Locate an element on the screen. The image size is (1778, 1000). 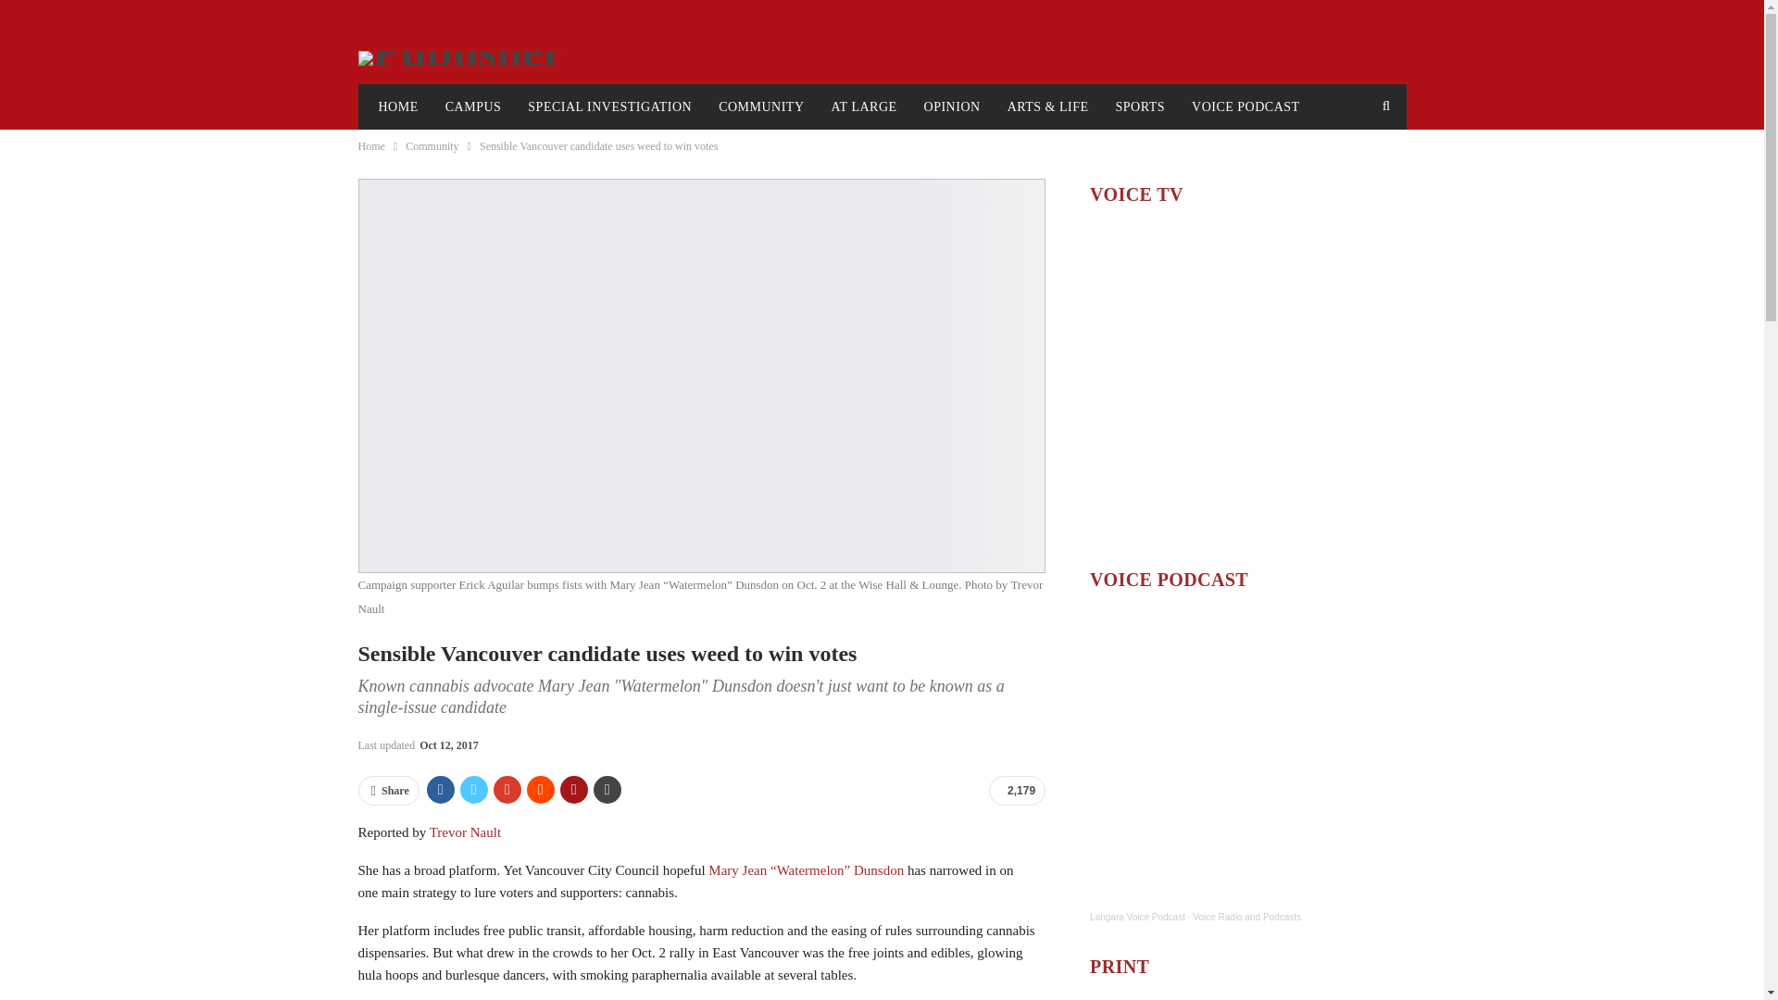
CAMPUS is located at coordinates (473, 107).